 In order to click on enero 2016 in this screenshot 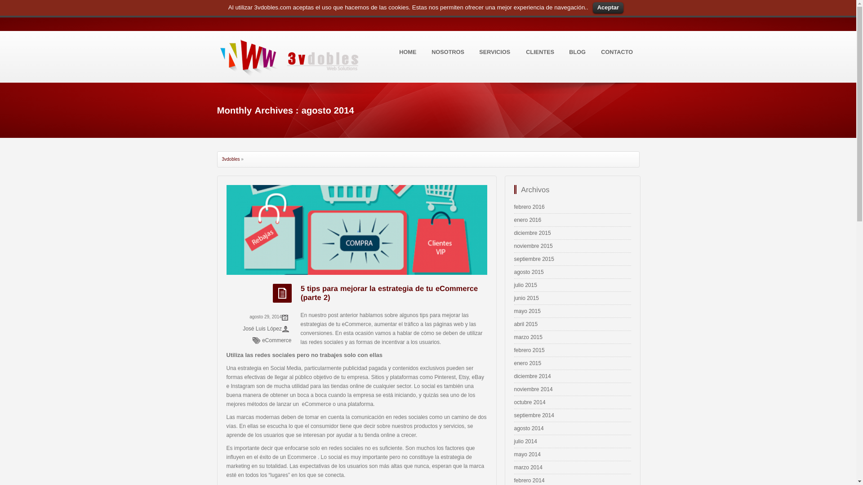, I will do `click(528, 220)`.